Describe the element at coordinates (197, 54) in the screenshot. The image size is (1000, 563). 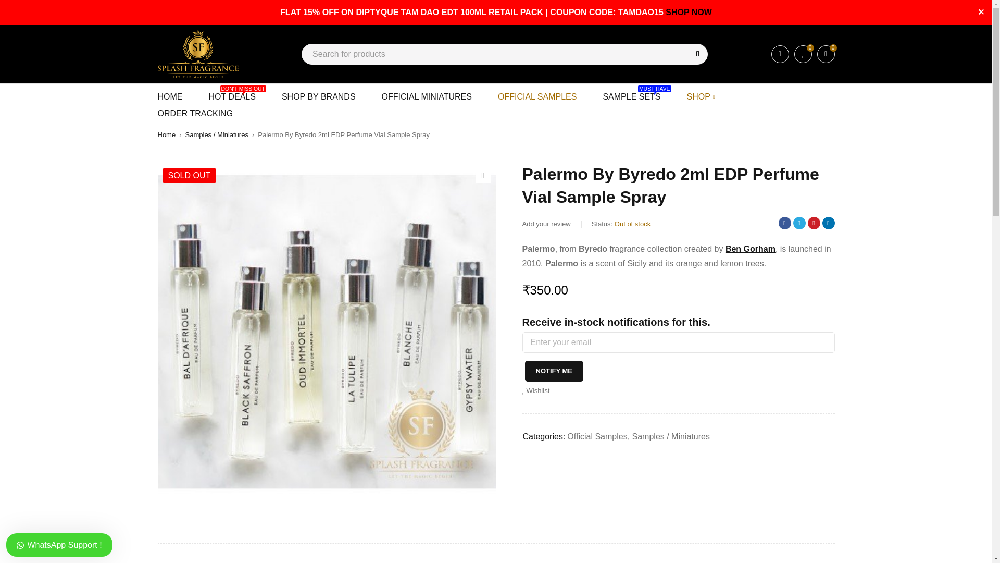
I see `MyDecor` at that location.